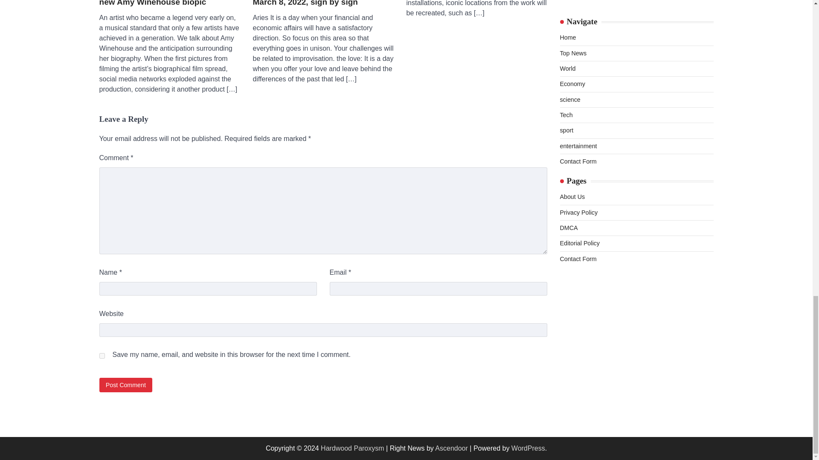  I want to click on Post Comment, so click(125, 385).